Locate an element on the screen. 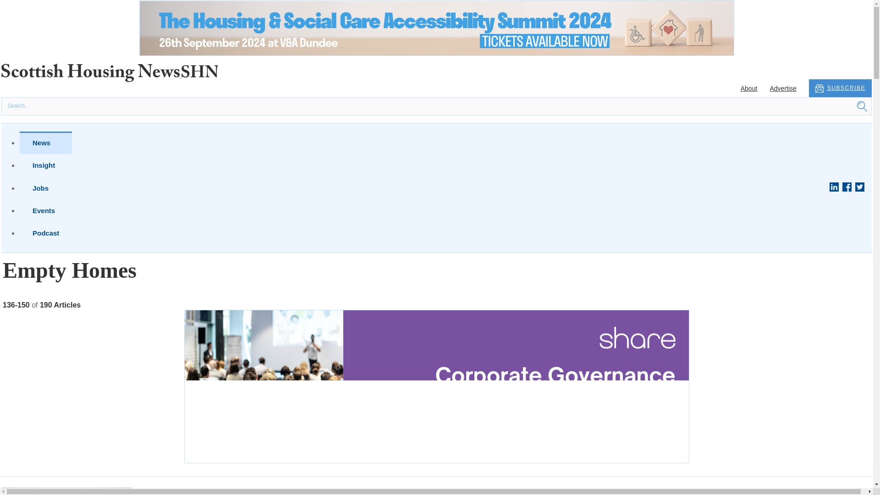 The image size is (880, 495). SUBSCRIBE is located at coordinates (840, 88).